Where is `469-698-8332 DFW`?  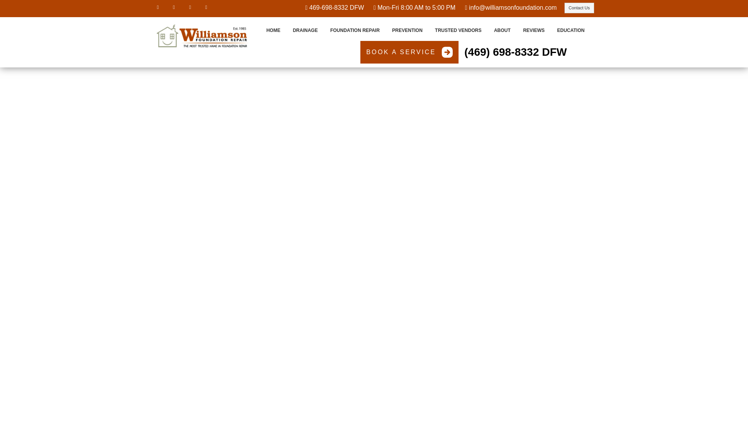 469-698-8332 DFW is located at coordinates (337, 7).